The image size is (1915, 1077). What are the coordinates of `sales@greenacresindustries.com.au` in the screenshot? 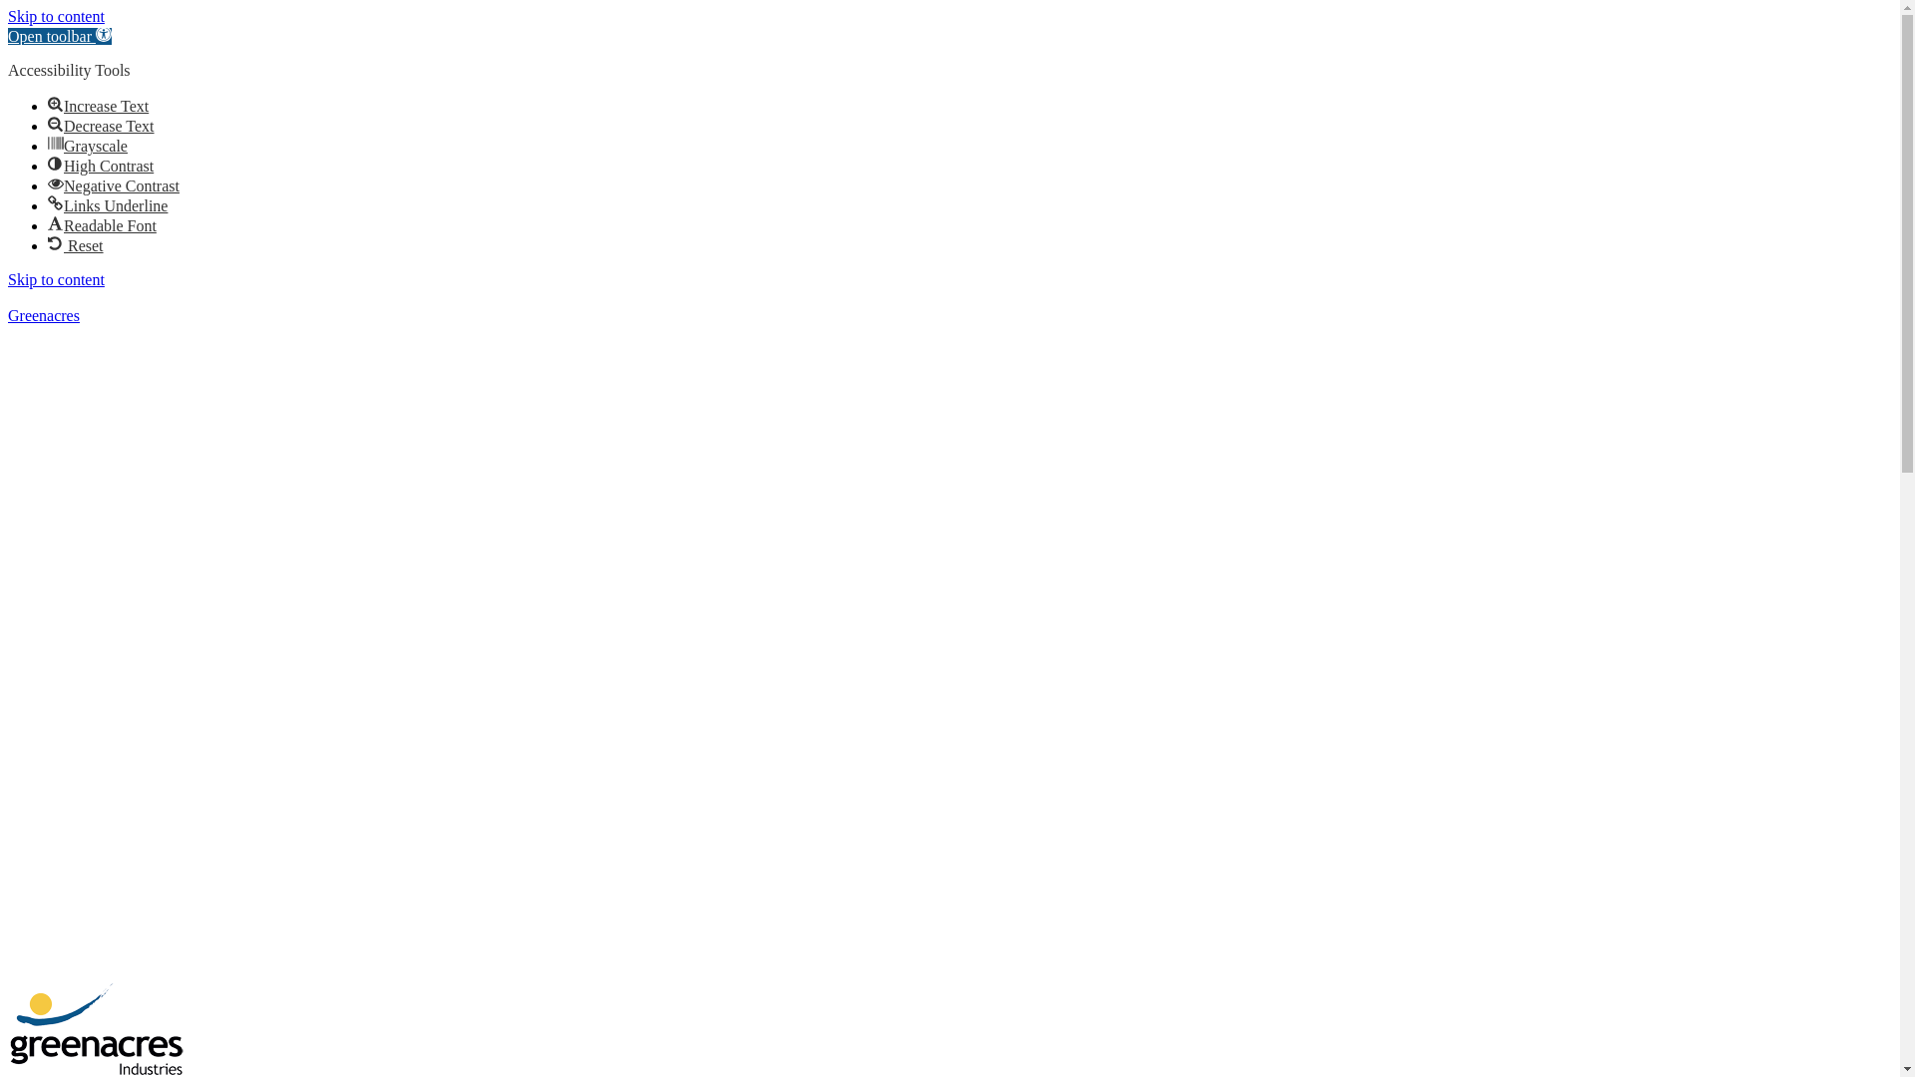 It's located at (213, 297).